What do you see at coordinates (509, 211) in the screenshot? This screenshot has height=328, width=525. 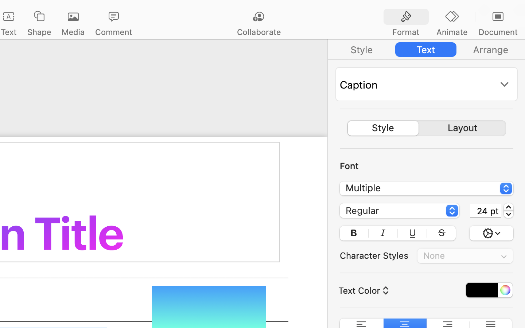 I see `24.0` at bounding box center [509, 211].